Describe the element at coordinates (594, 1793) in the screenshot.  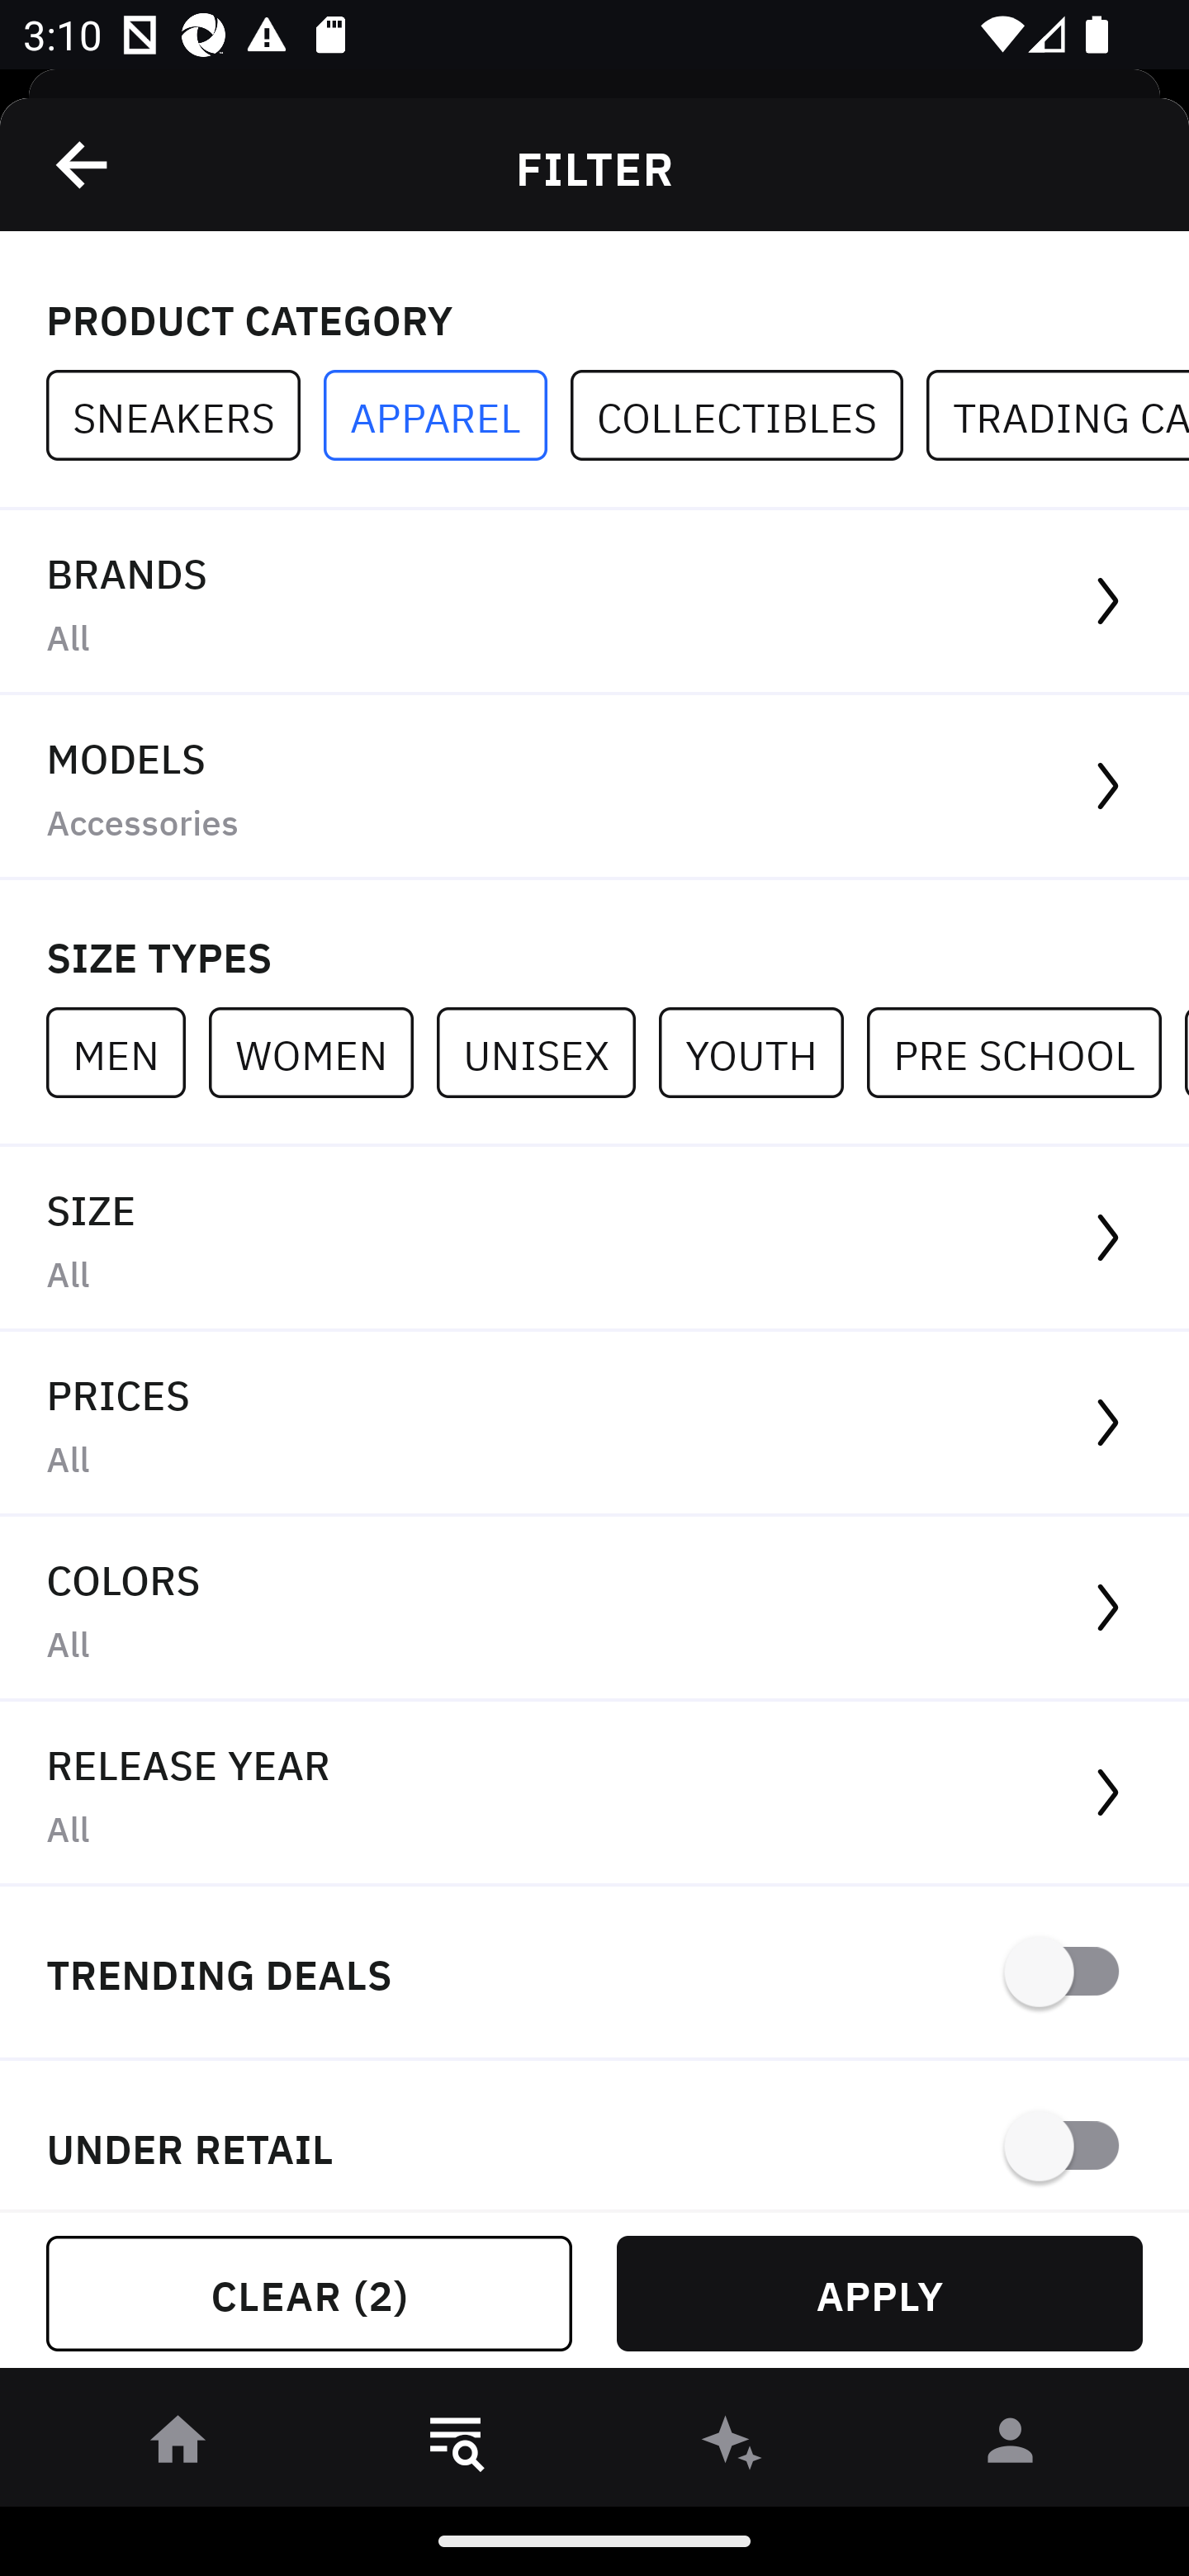
I see `RELEASE YEAR All` at that location.